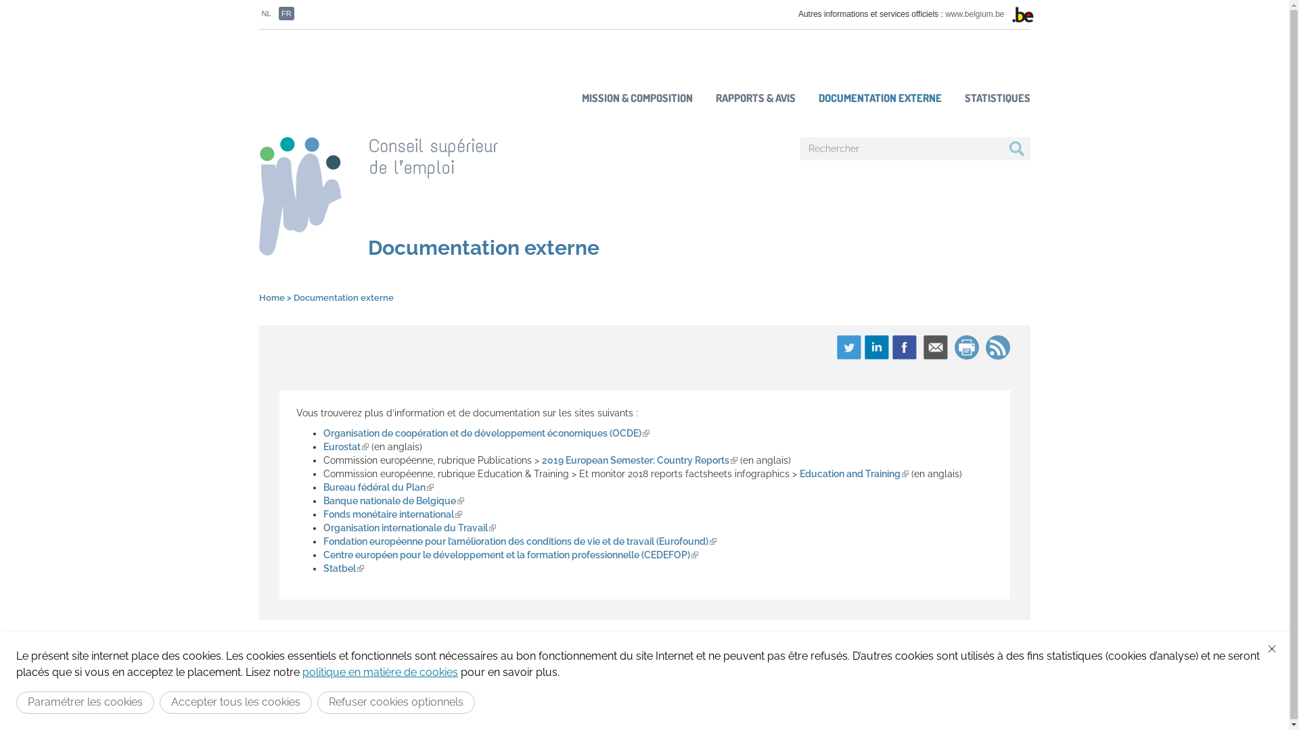  Describe the element at coordinates (410, 528) in the screenshot. I see `Organisation internationale du Travail
(link is external)` at that location.